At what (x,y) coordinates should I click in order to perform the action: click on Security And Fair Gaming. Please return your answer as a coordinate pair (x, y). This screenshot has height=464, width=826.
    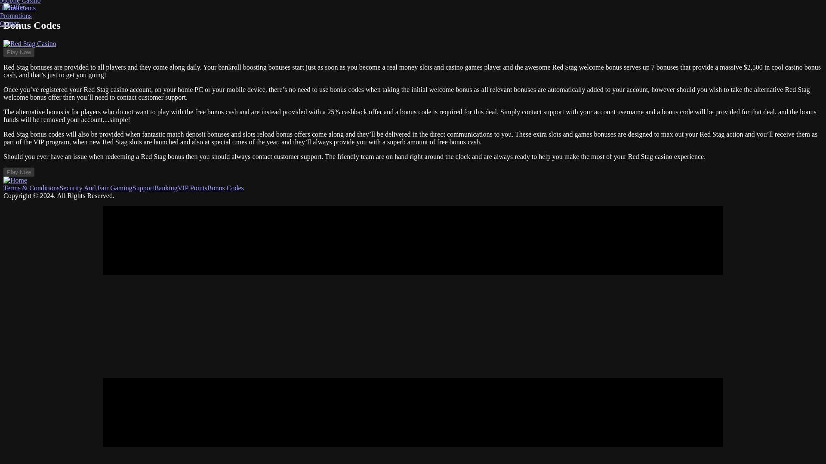
    Looking at the image, I should click on (96, 188).